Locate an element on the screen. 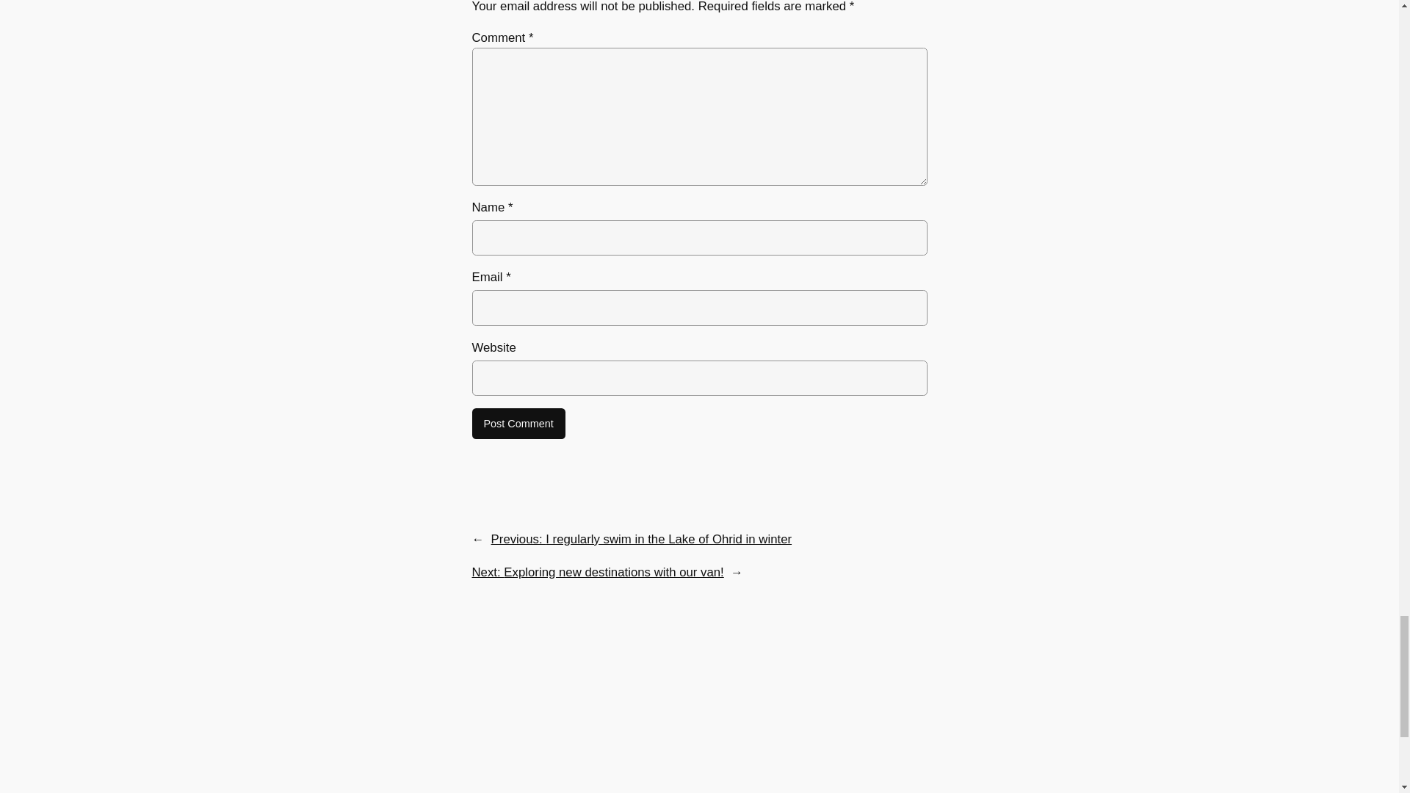  Post Comment is located at coordinates (518, 424).